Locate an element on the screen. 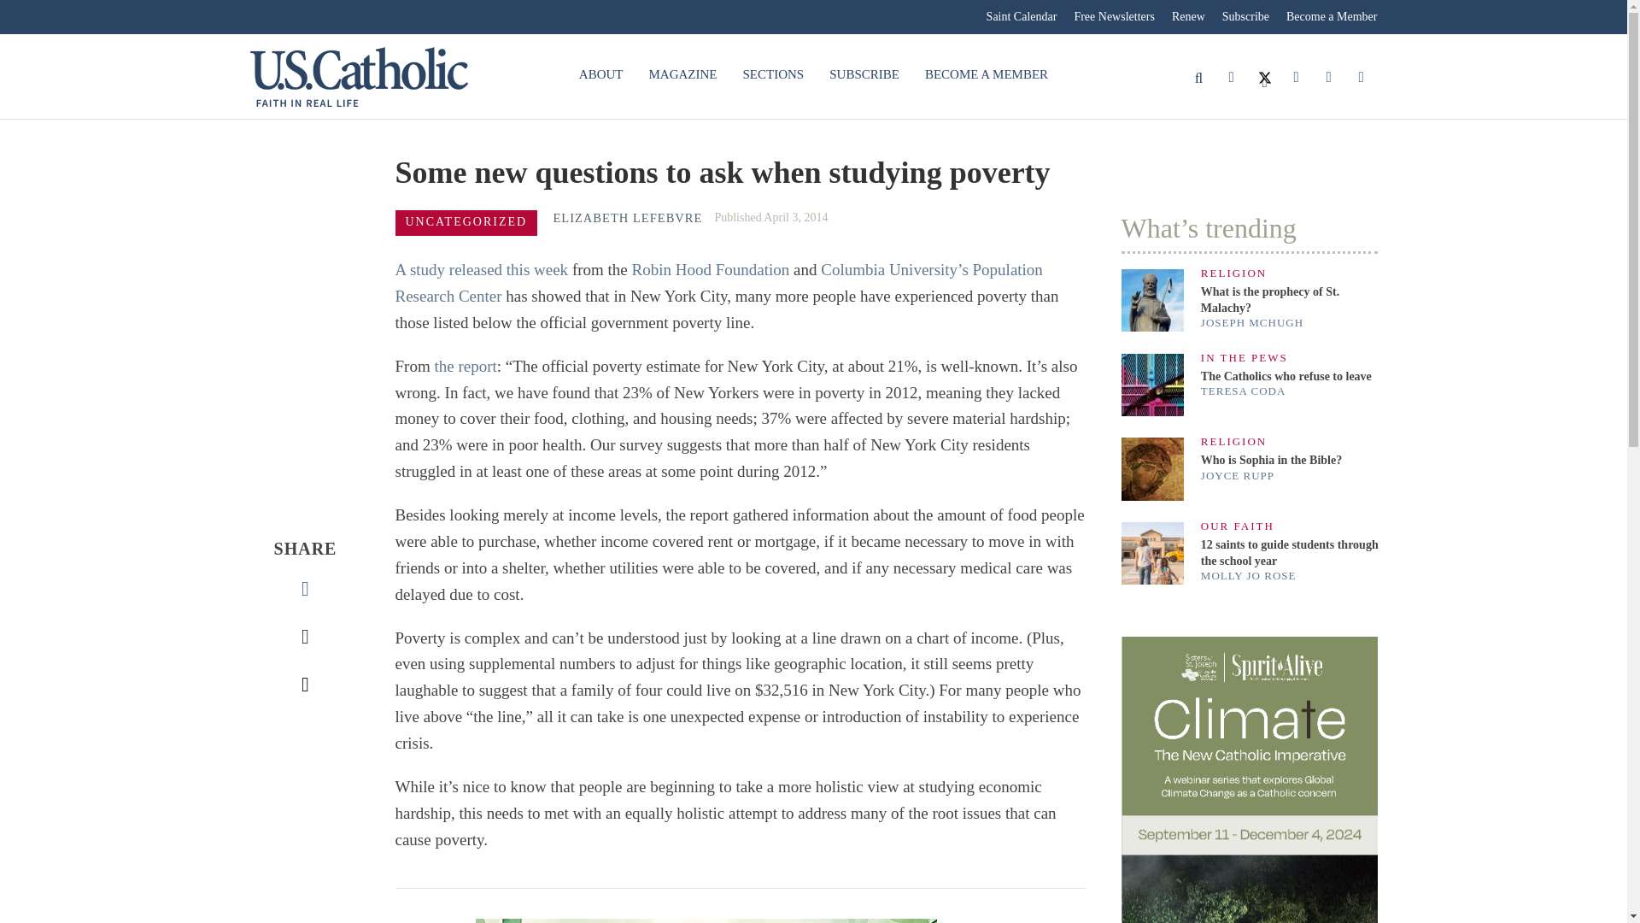 The height and width of the screenshot is (923, 1640). Renew is located at coordinates (1187, 17).